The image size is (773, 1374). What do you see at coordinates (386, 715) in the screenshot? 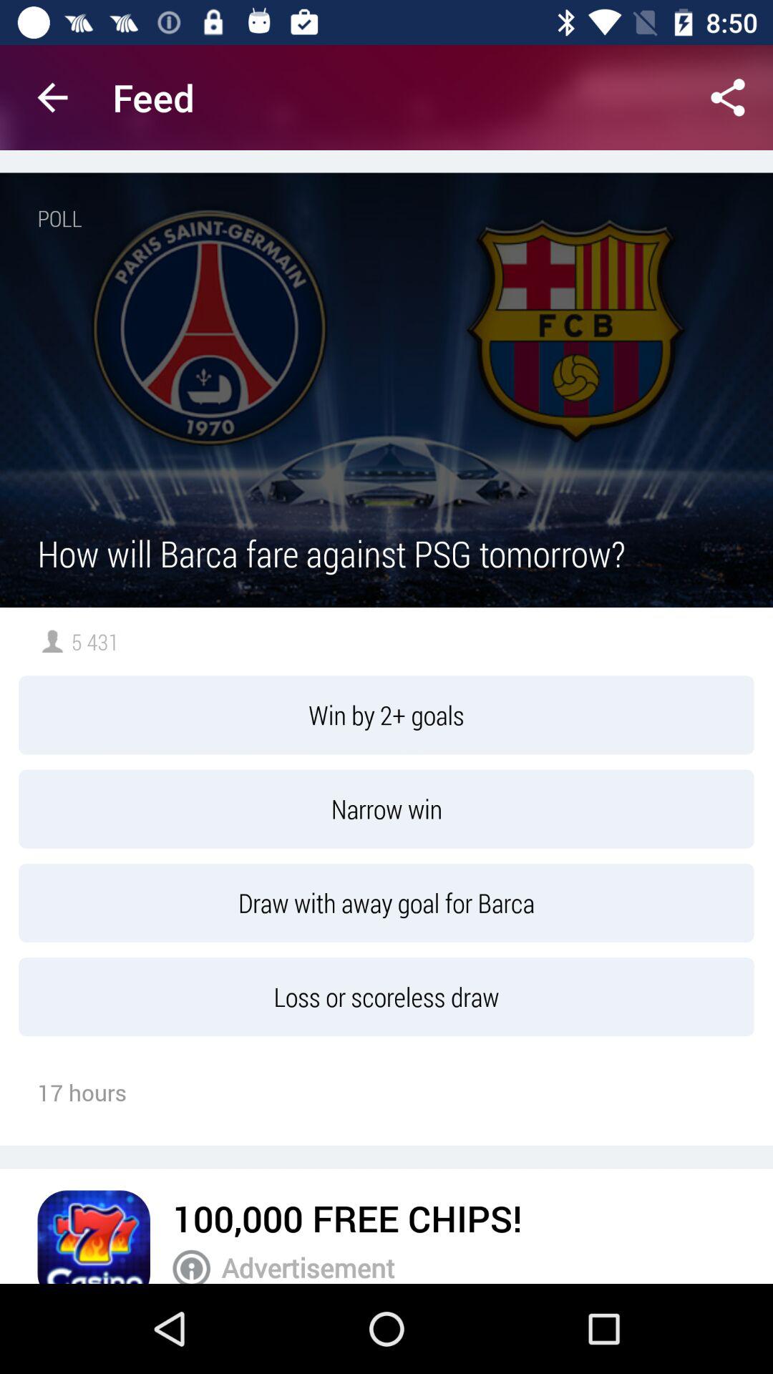
I see `select the item below the 5 431` at bounding box center [386, 715].